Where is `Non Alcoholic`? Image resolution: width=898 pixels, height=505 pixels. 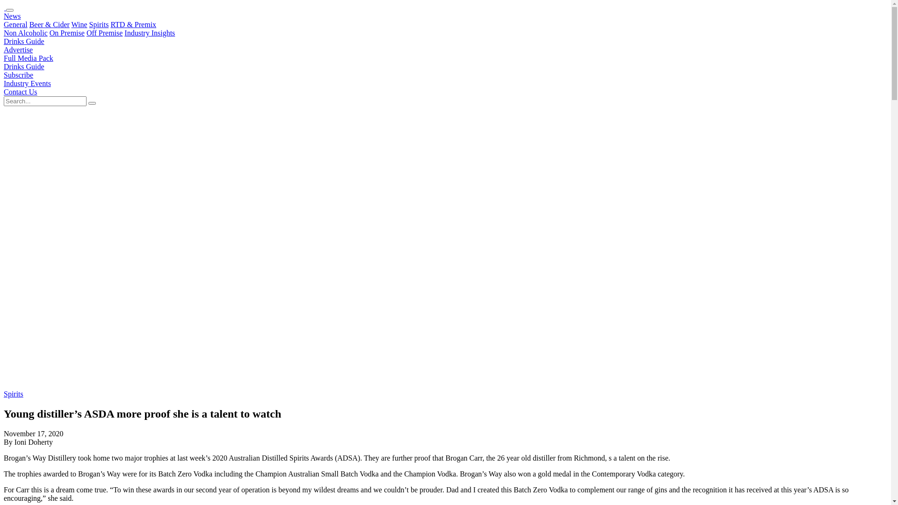
Non Alcoholic is located at coordinates (26, 33).